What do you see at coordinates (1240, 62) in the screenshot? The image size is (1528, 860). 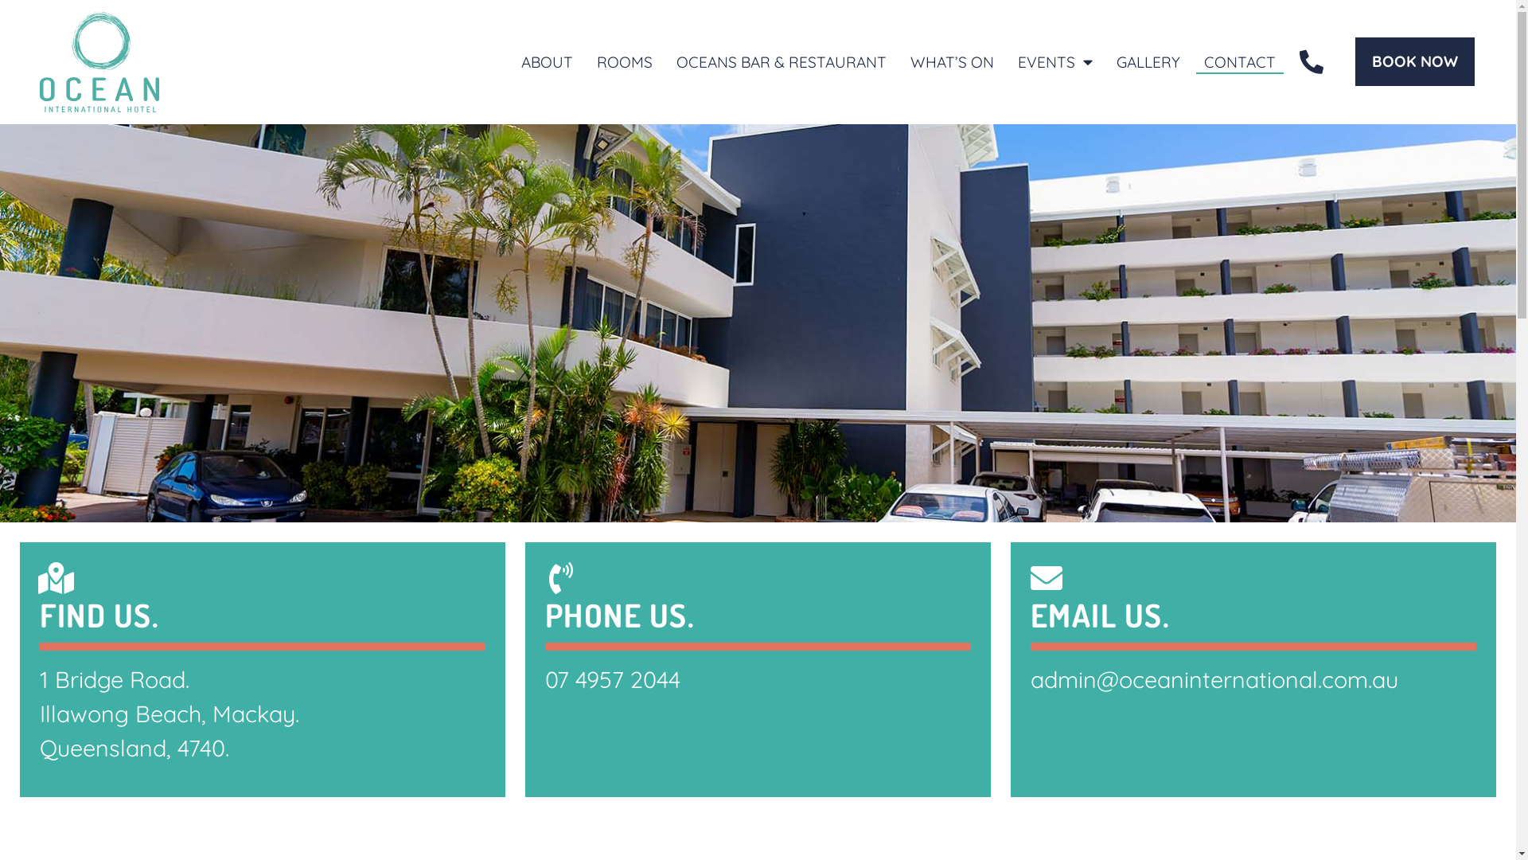 I see `CONTACT` at bounding box center [1240, 62].